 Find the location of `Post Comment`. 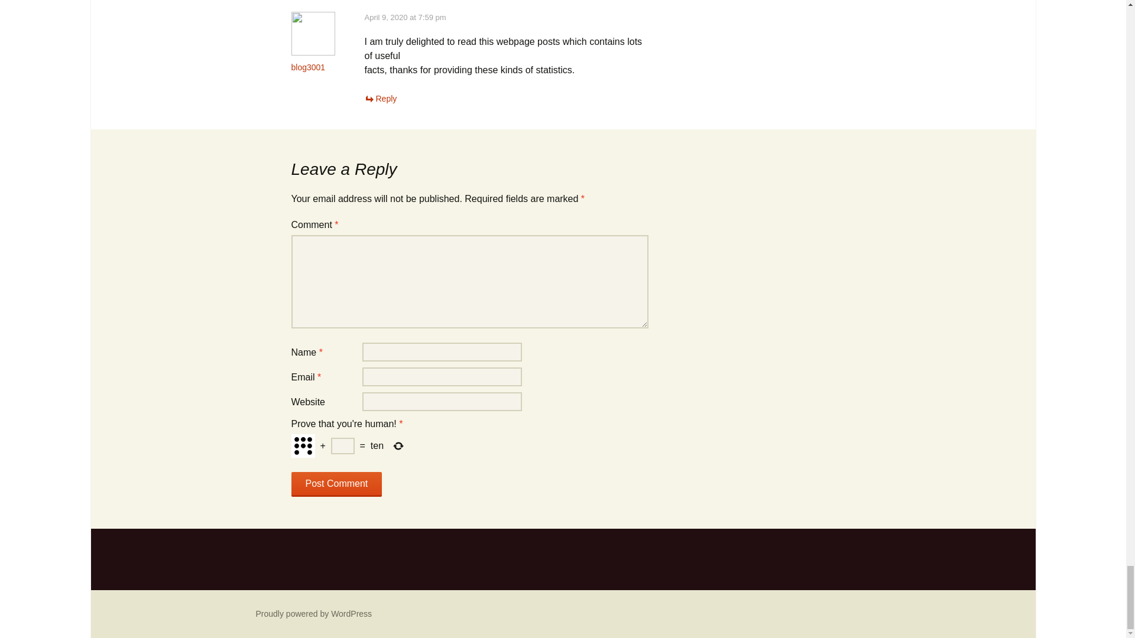

Post Comment is located at coordinates (336, 484).